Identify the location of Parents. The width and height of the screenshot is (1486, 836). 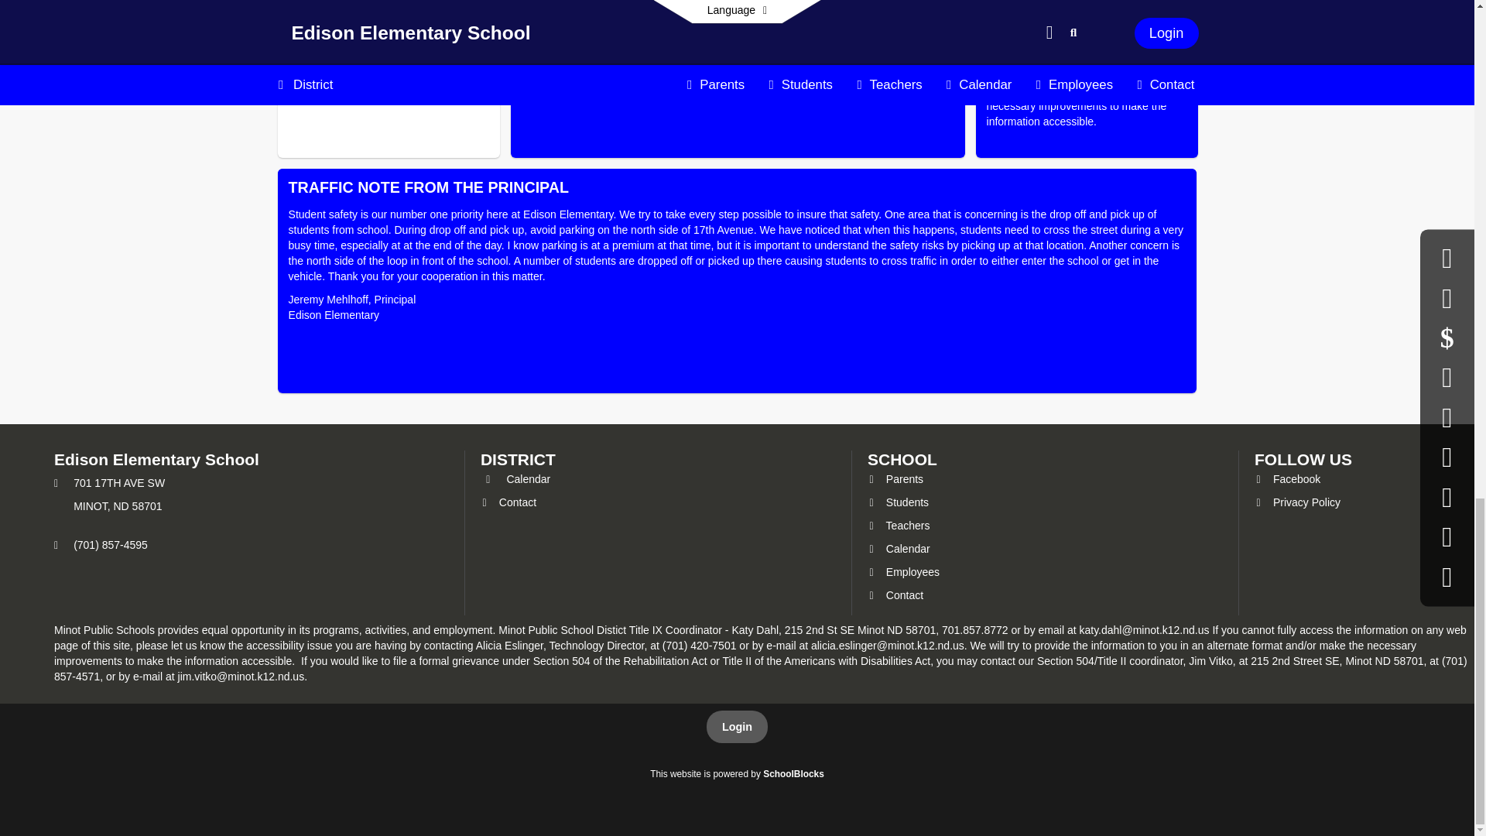
(895, 479).